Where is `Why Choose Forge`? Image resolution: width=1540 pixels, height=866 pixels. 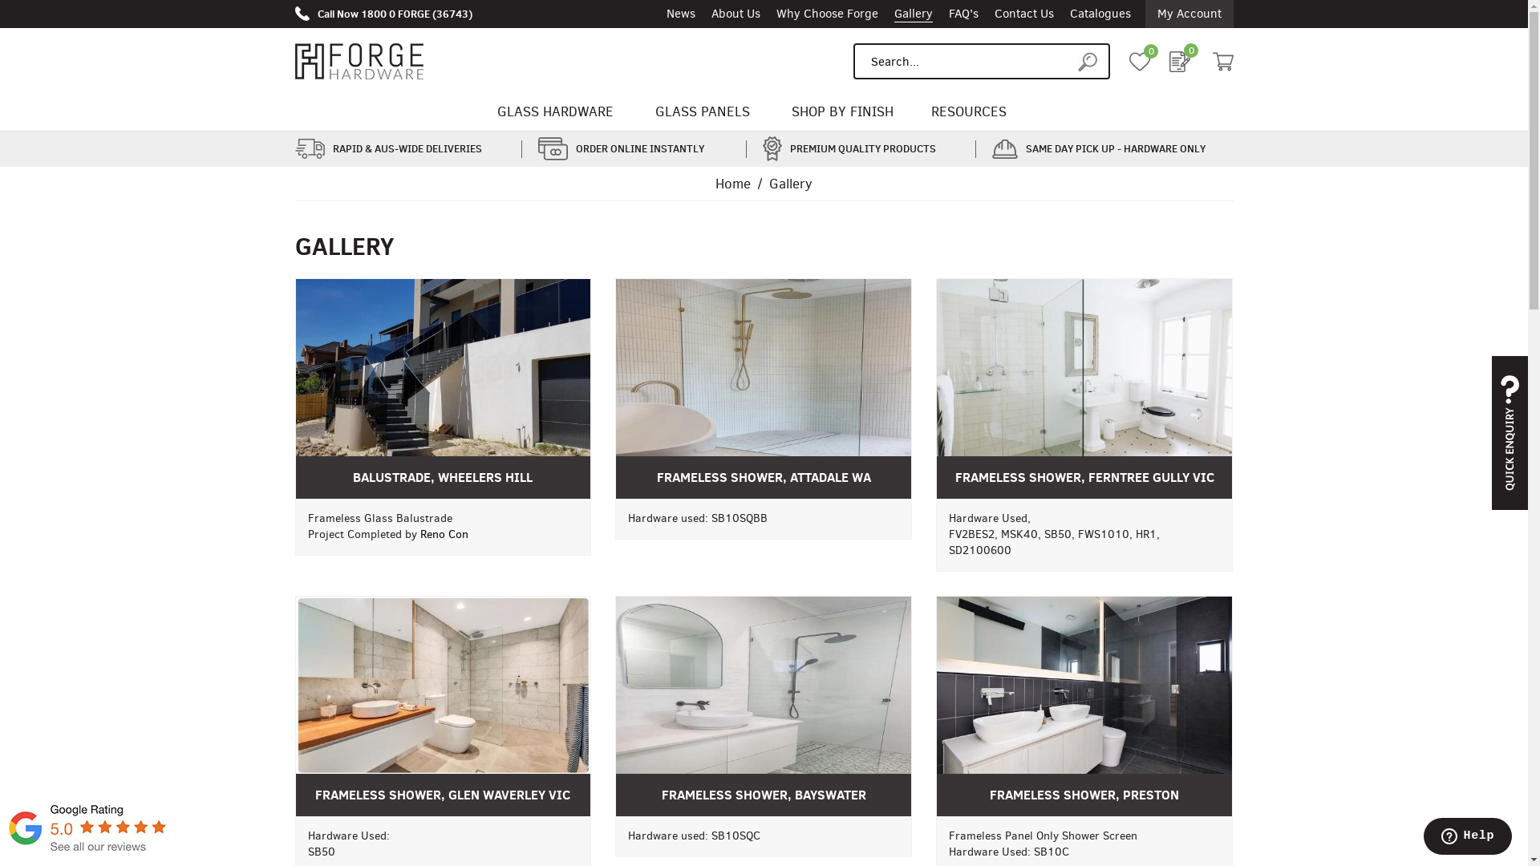
Why Choose Forge is located at coordinates (828, 14).